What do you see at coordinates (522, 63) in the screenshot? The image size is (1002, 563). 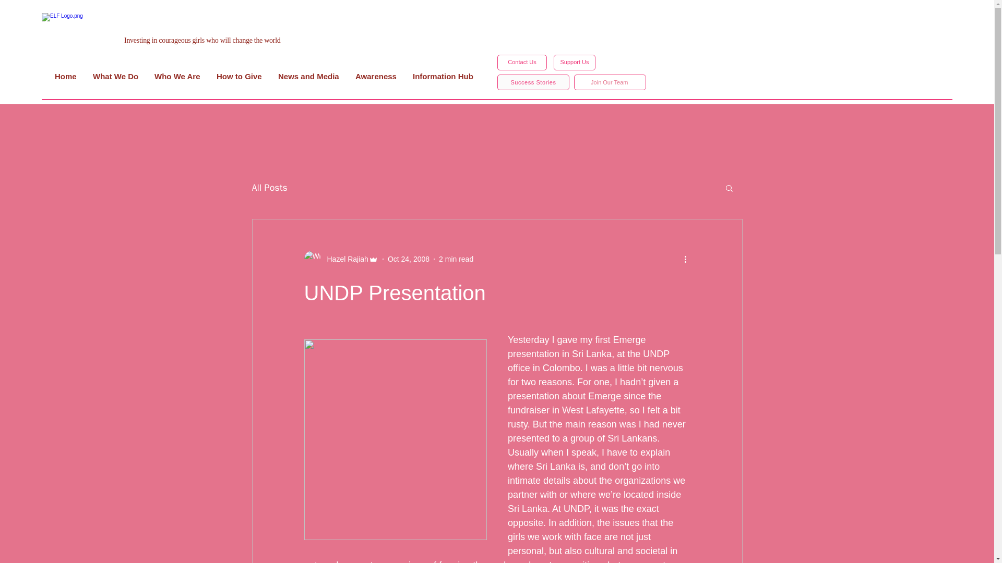 I see `Contact Us` at bounding box center [522, 63].